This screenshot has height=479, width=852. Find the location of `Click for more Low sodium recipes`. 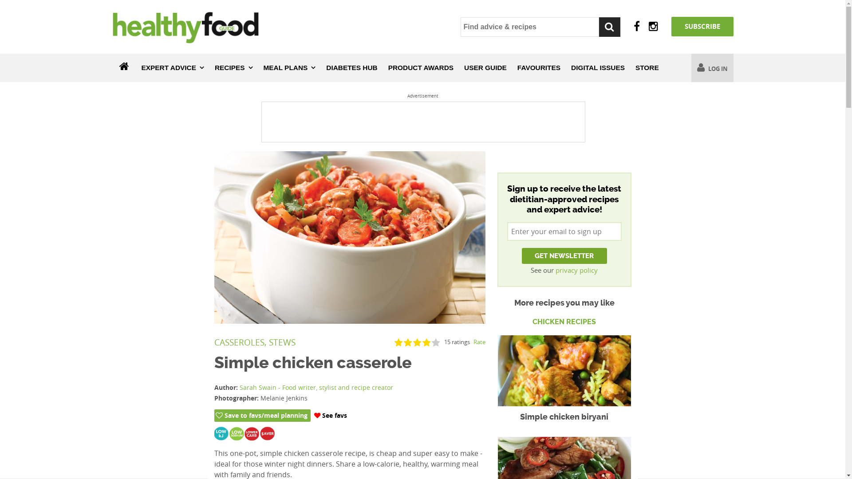

Click for more Low sodium recipes is located at coordinates (240, 436).